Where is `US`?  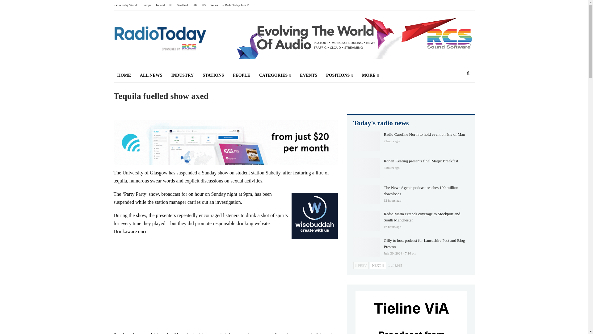
US is located at coordinates (204, 5).